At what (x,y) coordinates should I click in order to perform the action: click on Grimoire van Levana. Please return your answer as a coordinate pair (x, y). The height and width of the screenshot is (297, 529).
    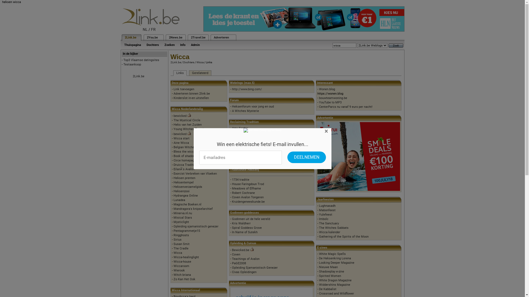
    Looking at the image, I should click on (246, 159).